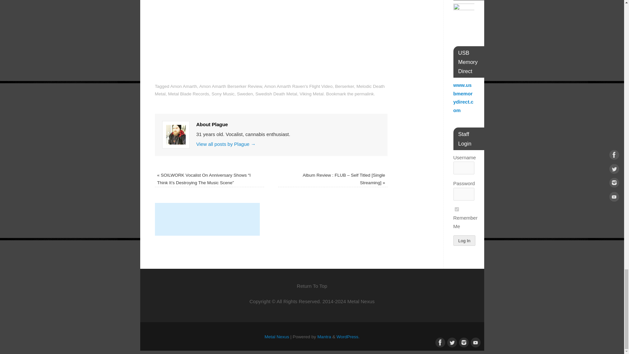 This screenshot has width=629, height=354. I want to click on Sweden, so click(245, 94).